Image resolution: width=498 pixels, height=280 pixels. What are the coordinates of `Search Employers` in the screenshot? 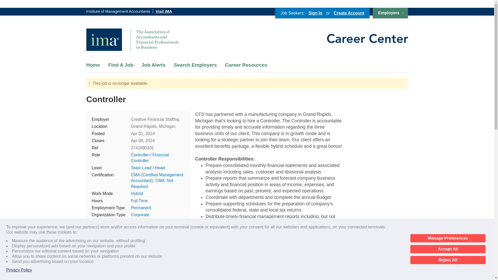 It's located at (195, 65).